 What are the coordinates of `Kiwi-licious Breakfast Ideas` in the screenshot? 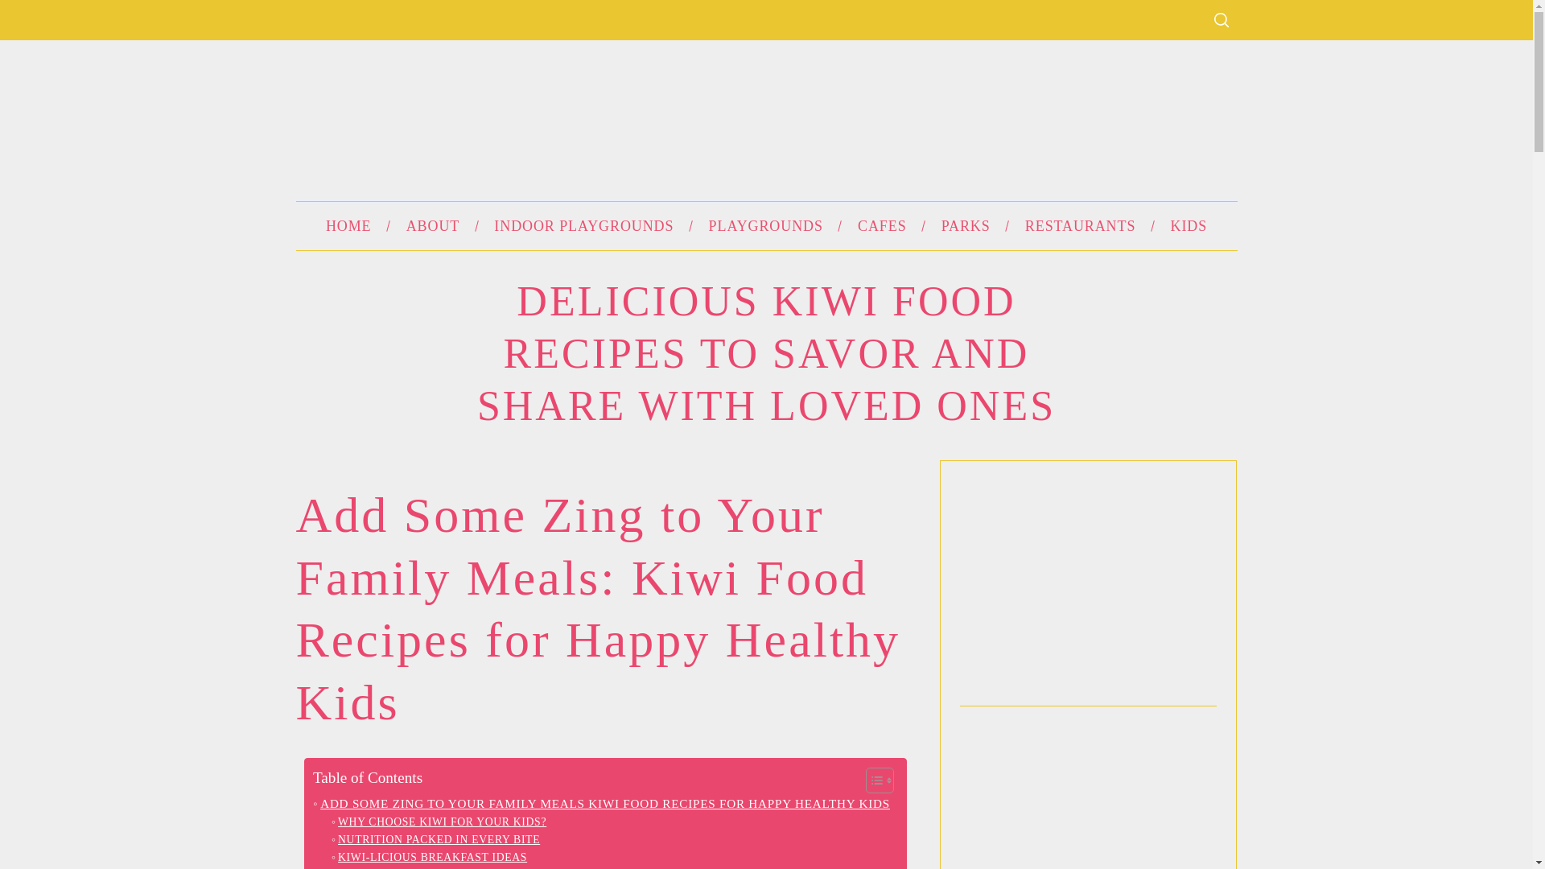 It's located at (429, 858).